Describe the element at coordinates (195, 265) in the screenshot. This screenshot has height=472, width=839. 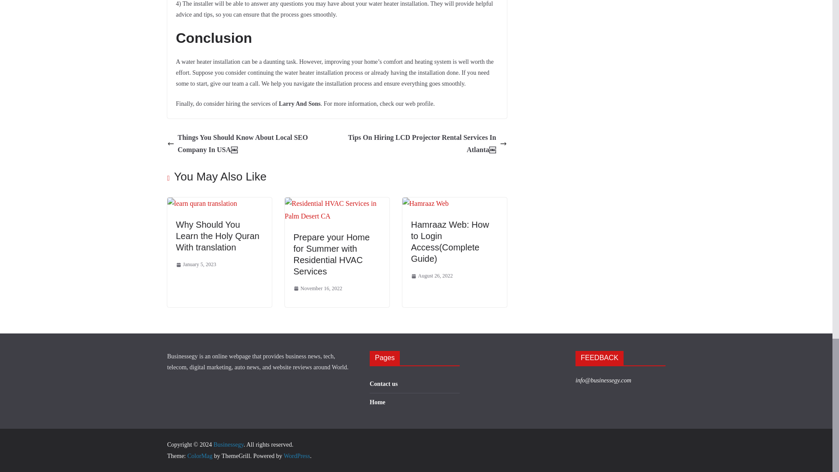
I see `January 5, 2023` at that location.